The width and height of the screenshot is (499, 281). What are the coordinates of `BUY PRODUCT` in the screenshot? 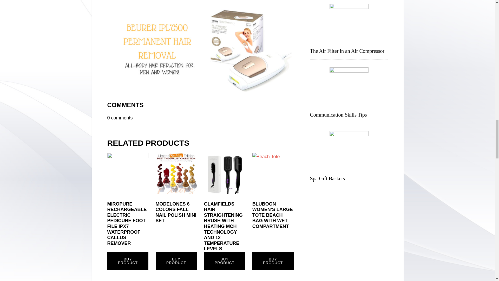 It's located at (225, 261).